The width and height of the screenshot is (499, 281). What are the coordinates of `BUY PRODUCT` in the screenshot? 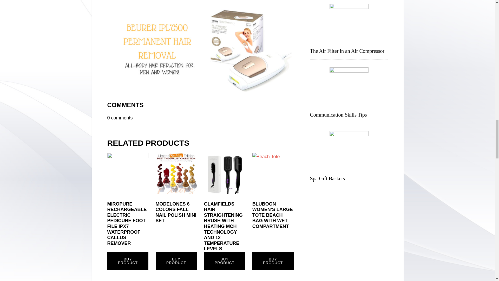 It's located at (225, 261).